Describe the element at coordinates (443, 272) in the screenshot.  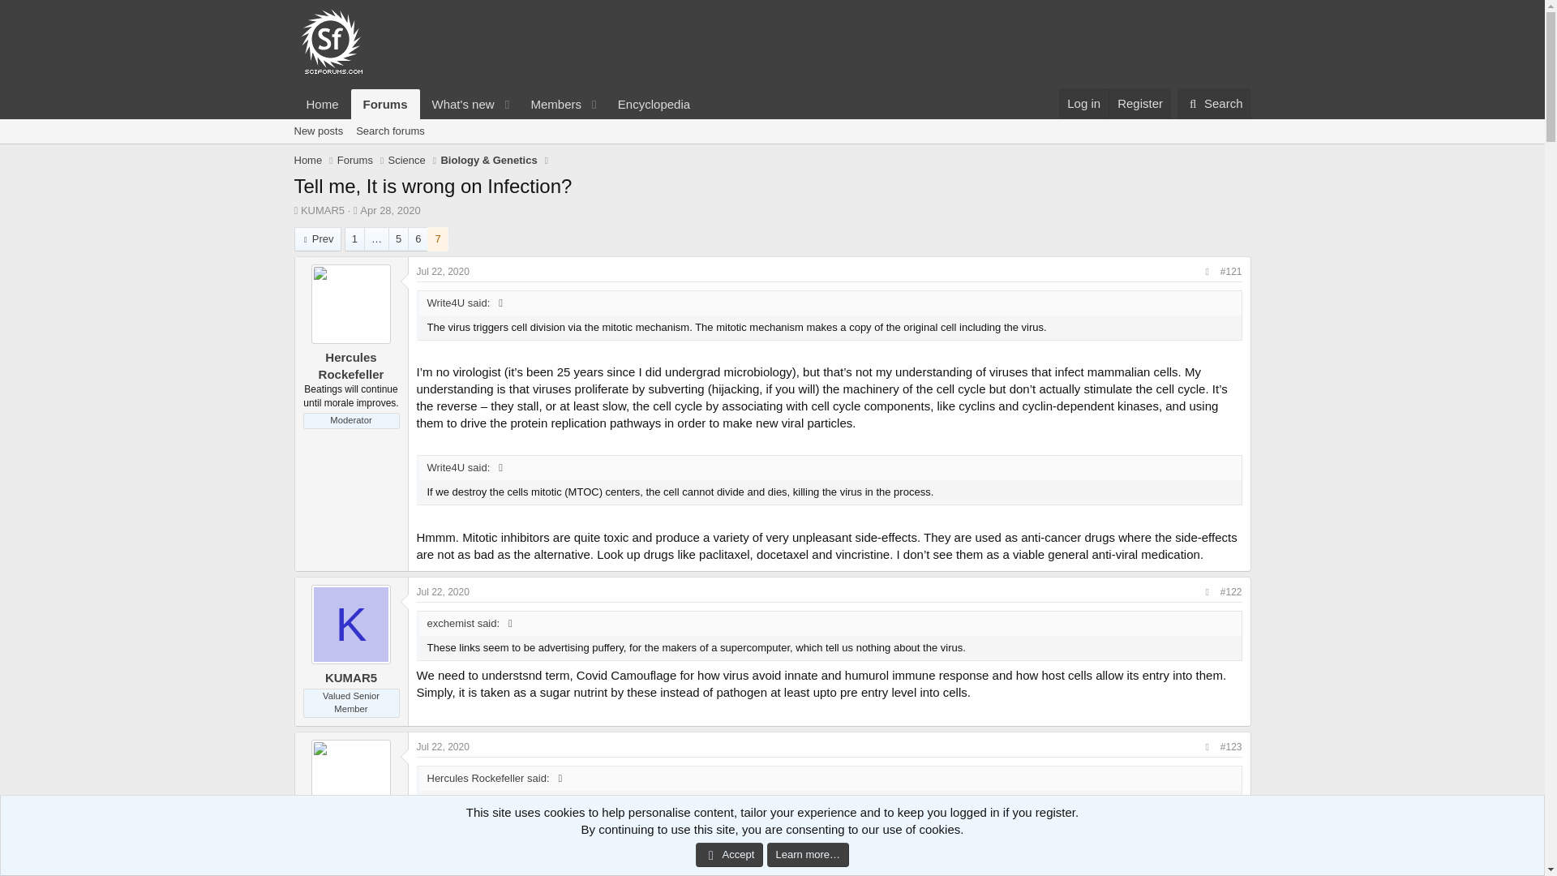
I see `Start date` at that location.